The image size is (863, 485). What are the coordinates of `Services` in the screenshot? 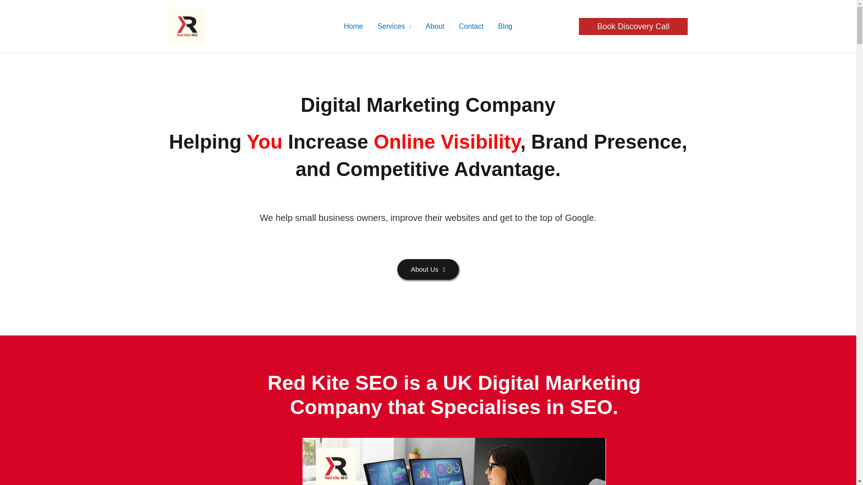 It's located at (394, 26).